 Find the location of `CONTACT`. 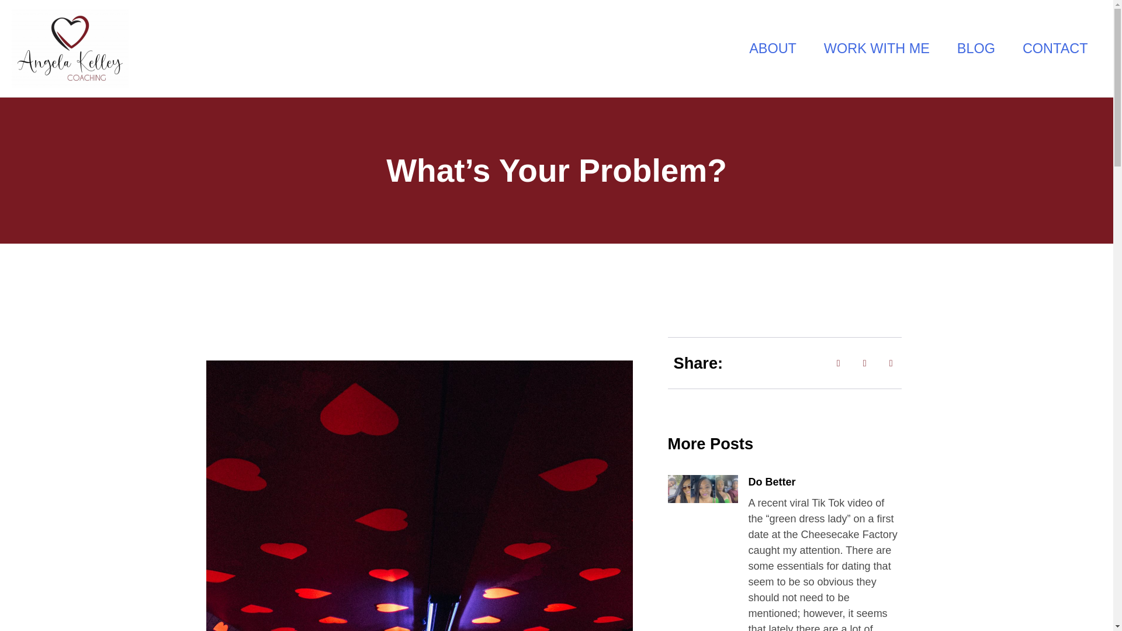

CONTACT is located at coordinates (1055, 48).